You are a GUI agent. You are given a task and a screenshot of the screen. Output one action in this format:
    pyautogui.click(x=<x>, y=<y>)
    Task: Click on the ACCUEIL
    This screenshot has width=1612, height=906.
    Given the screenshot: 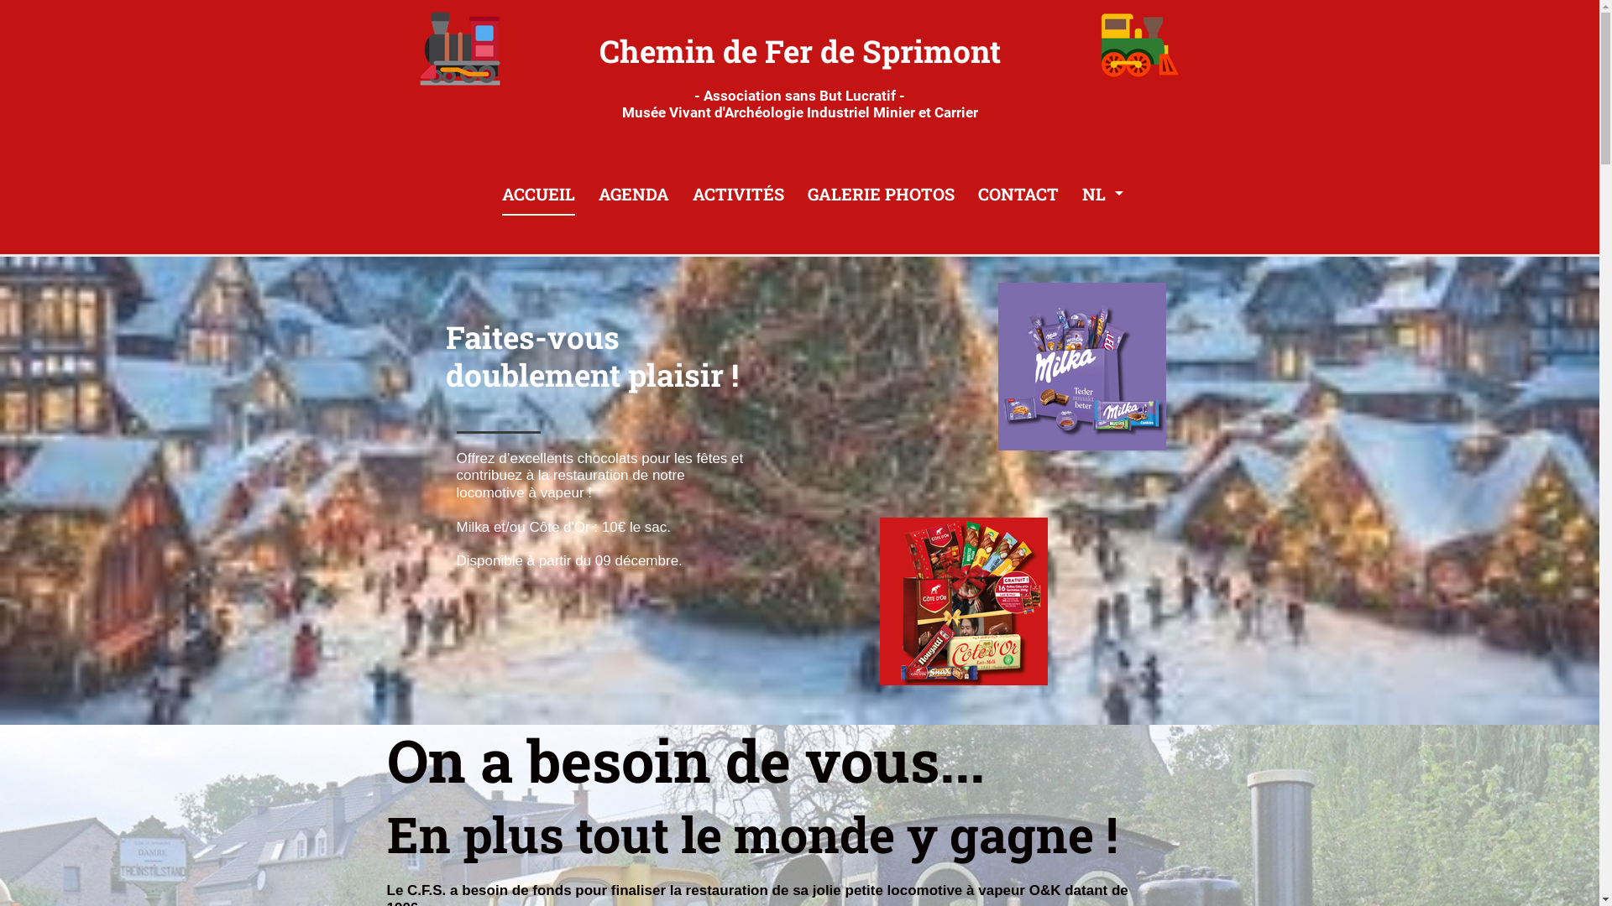 What is the action you would take?
    pyautogui.click(x=539, y=193)
    